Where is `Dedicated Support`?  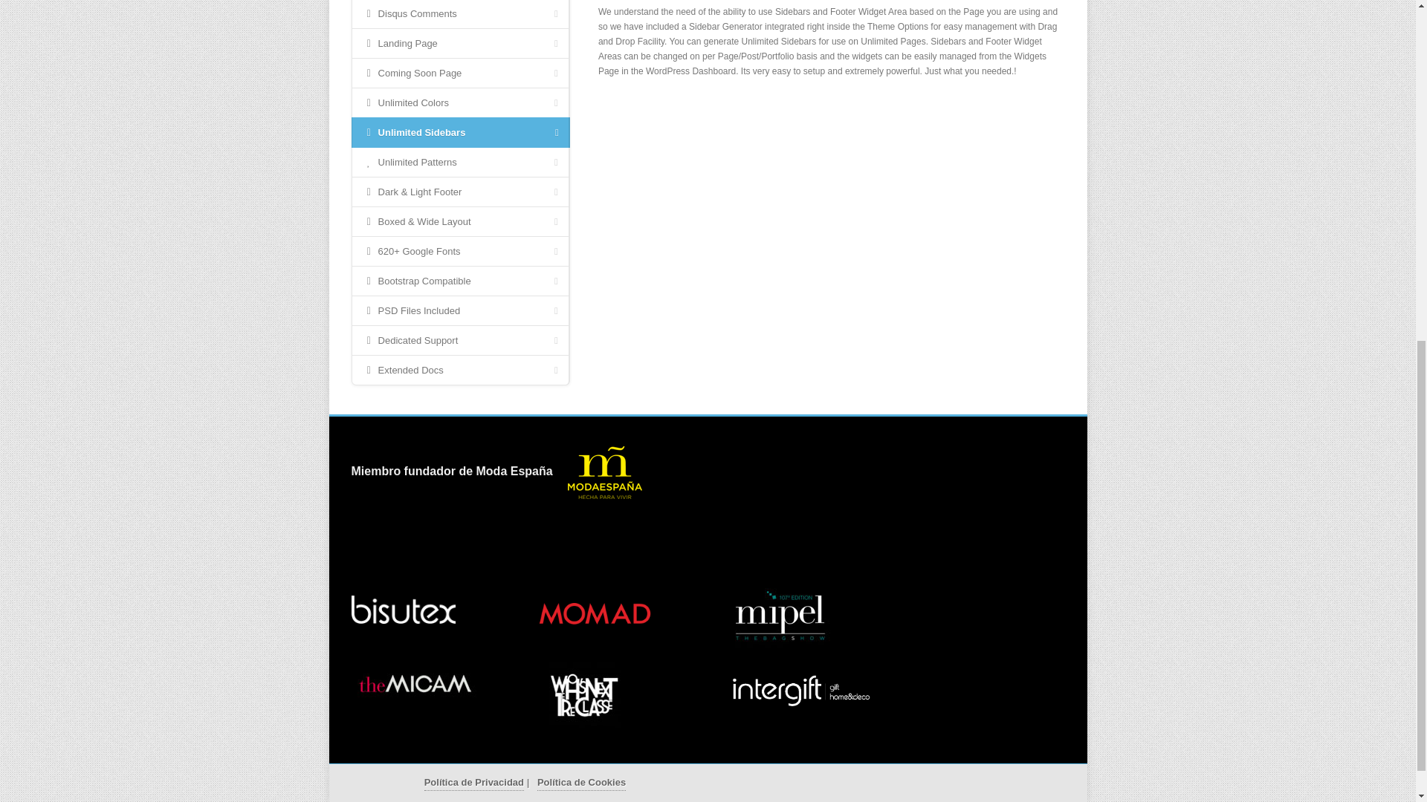
Dedicated Support is located at coordinates (460, 340).